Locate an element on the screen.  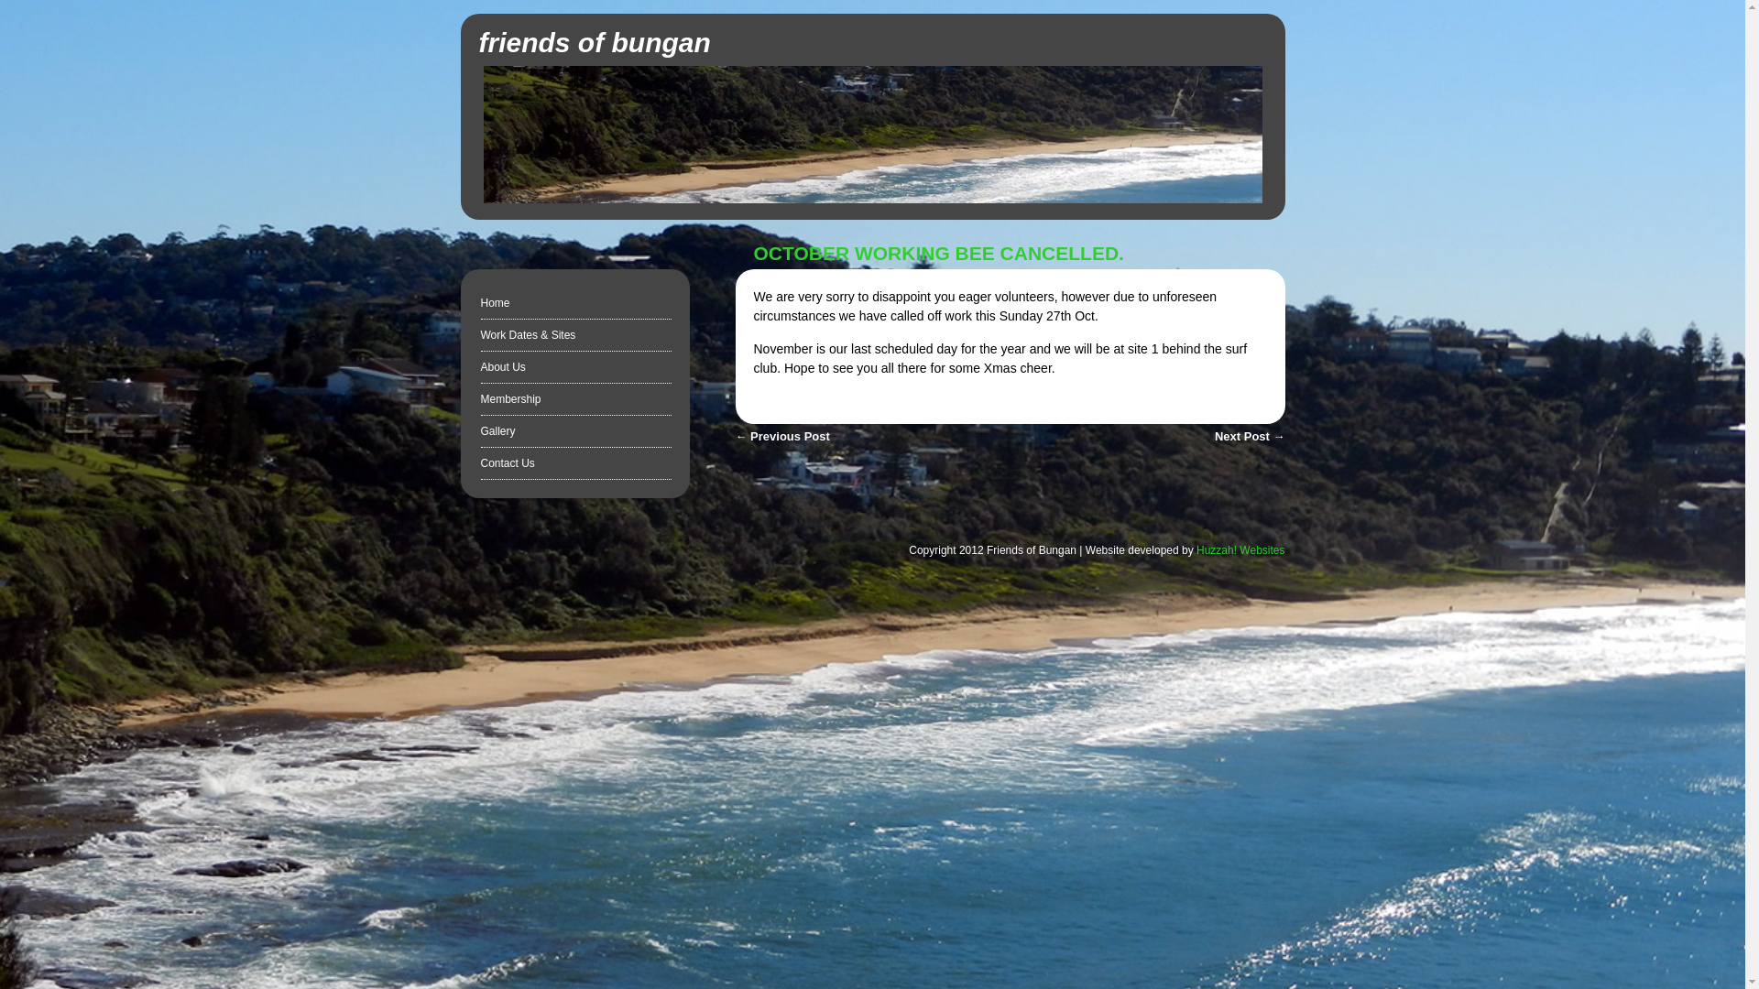
friends of bungan is located at coordinates (594, 42).